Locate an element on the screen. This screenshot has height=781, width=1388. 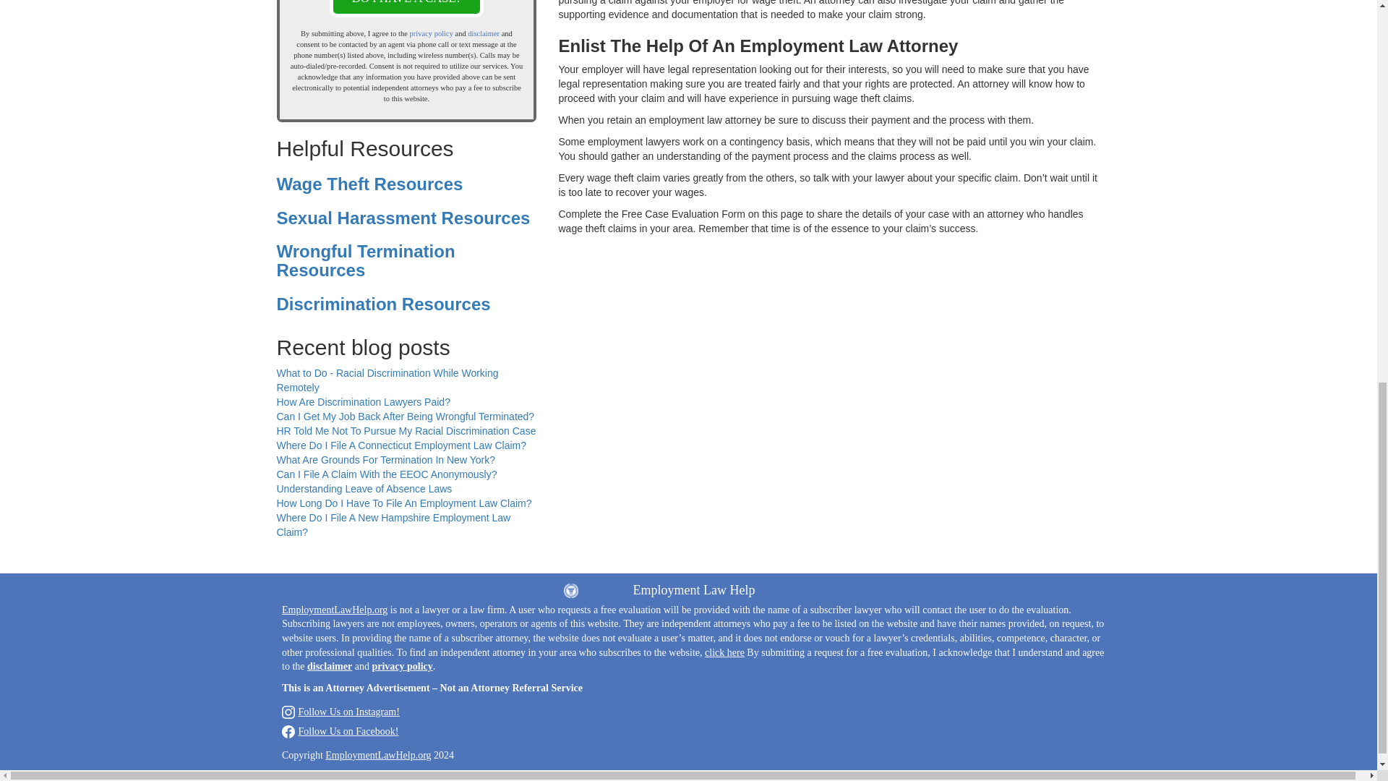
disclaimer is located at coordinates (484, 33).